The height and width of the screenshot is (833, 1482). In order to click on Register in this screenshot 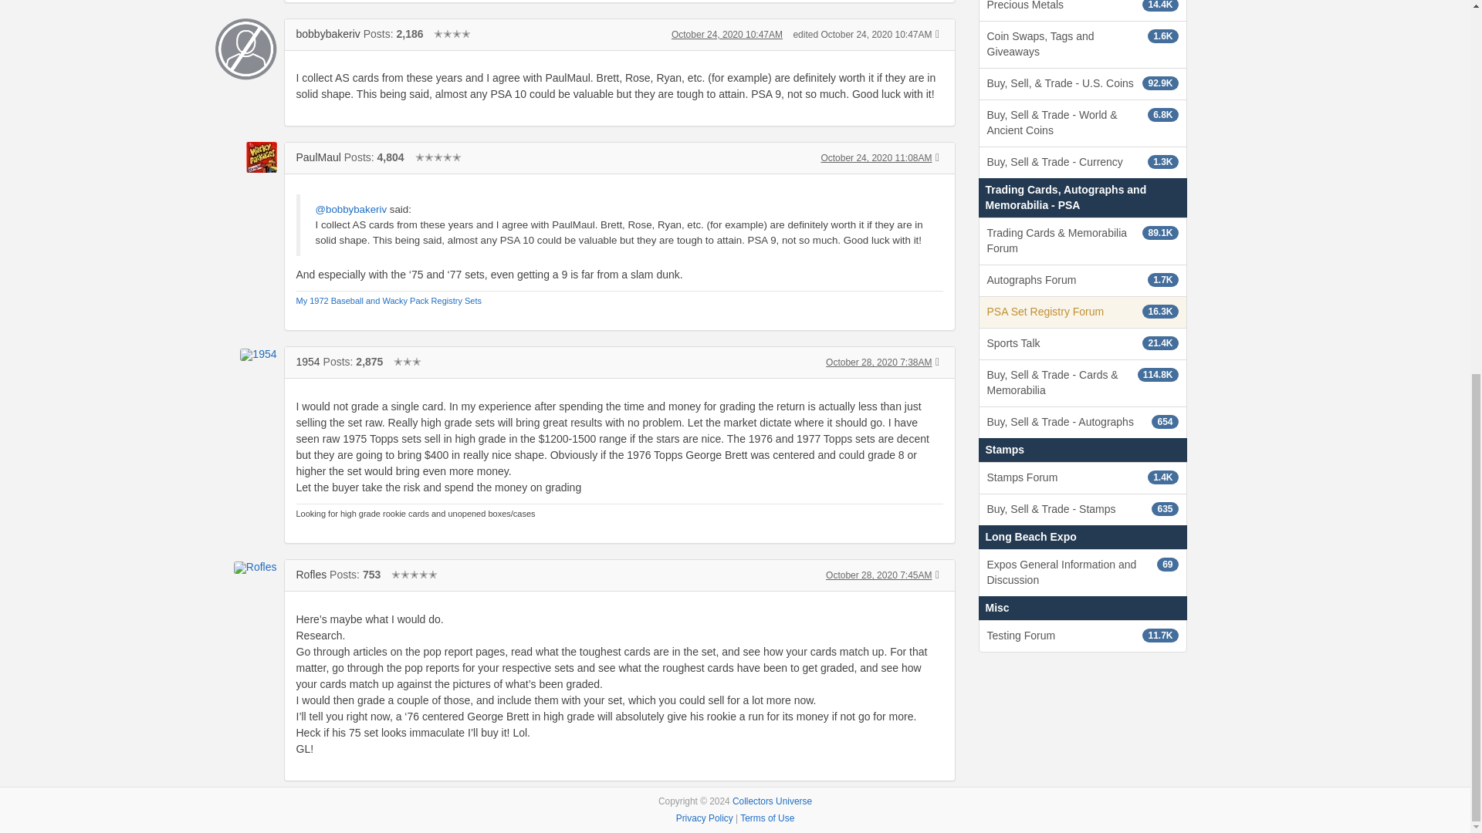, I will do `click(398, 805)`.